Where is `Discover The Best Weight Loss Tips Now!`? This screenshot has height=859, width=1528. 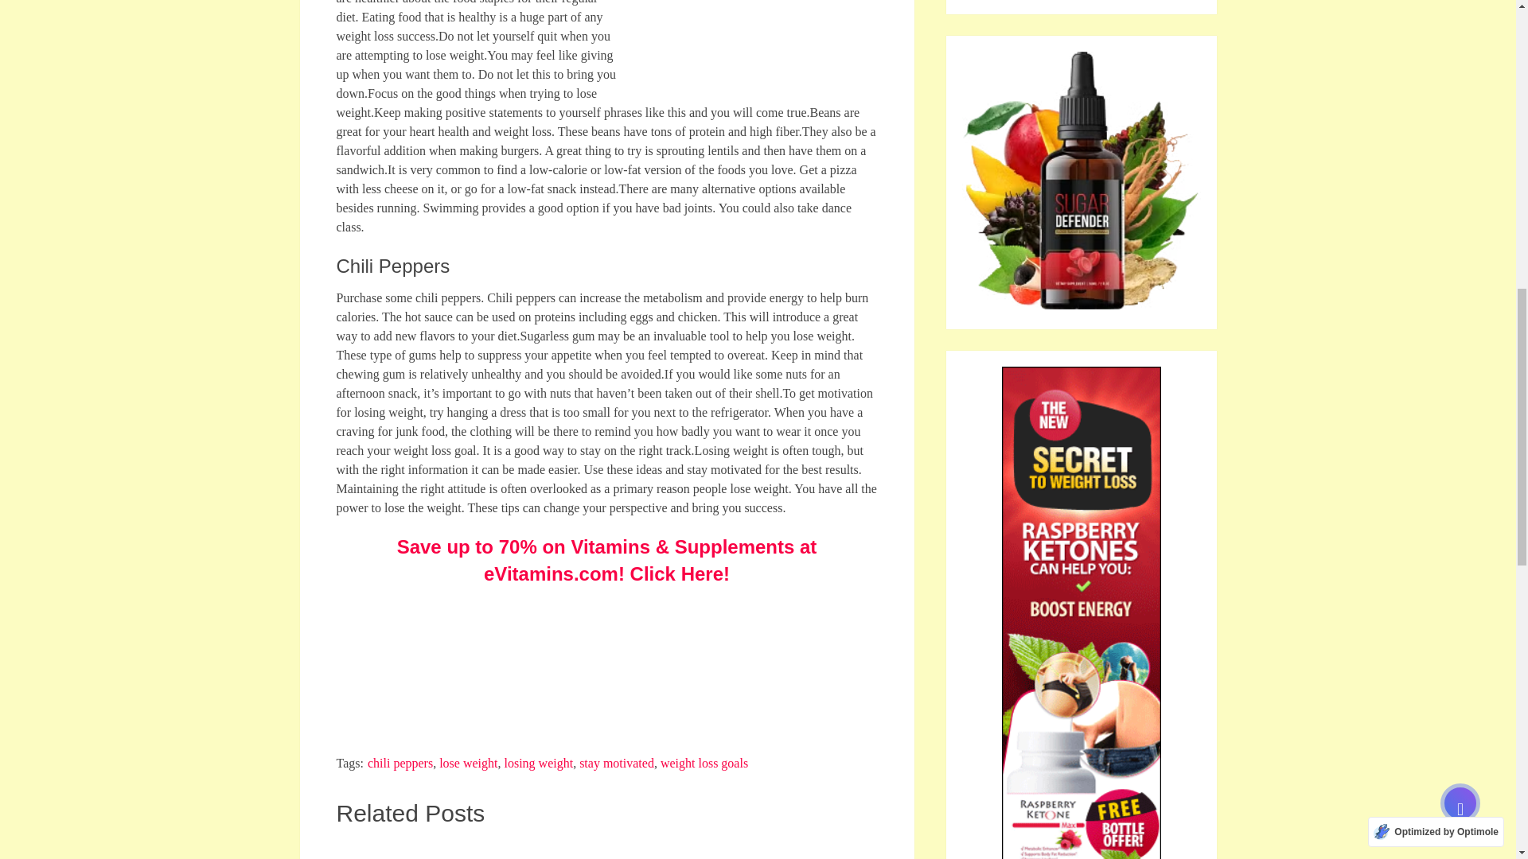
Discover The Best Weight Loss Tips Now! is located at coordinates (793, 849).